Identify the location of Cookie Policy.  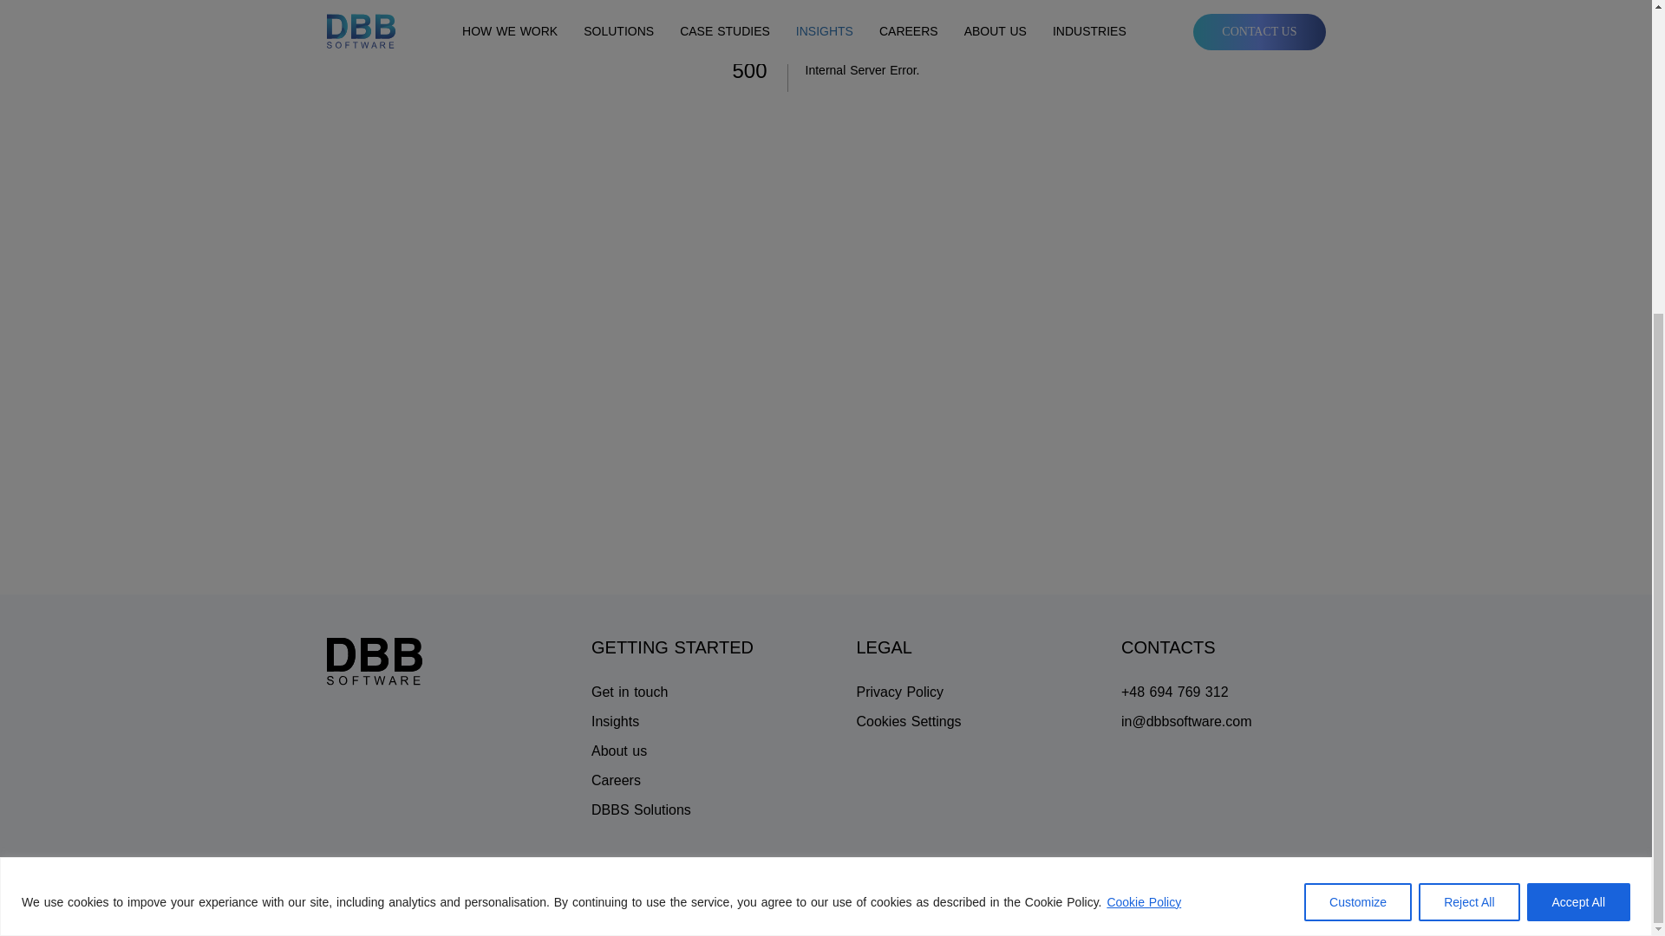
(1143, 440).